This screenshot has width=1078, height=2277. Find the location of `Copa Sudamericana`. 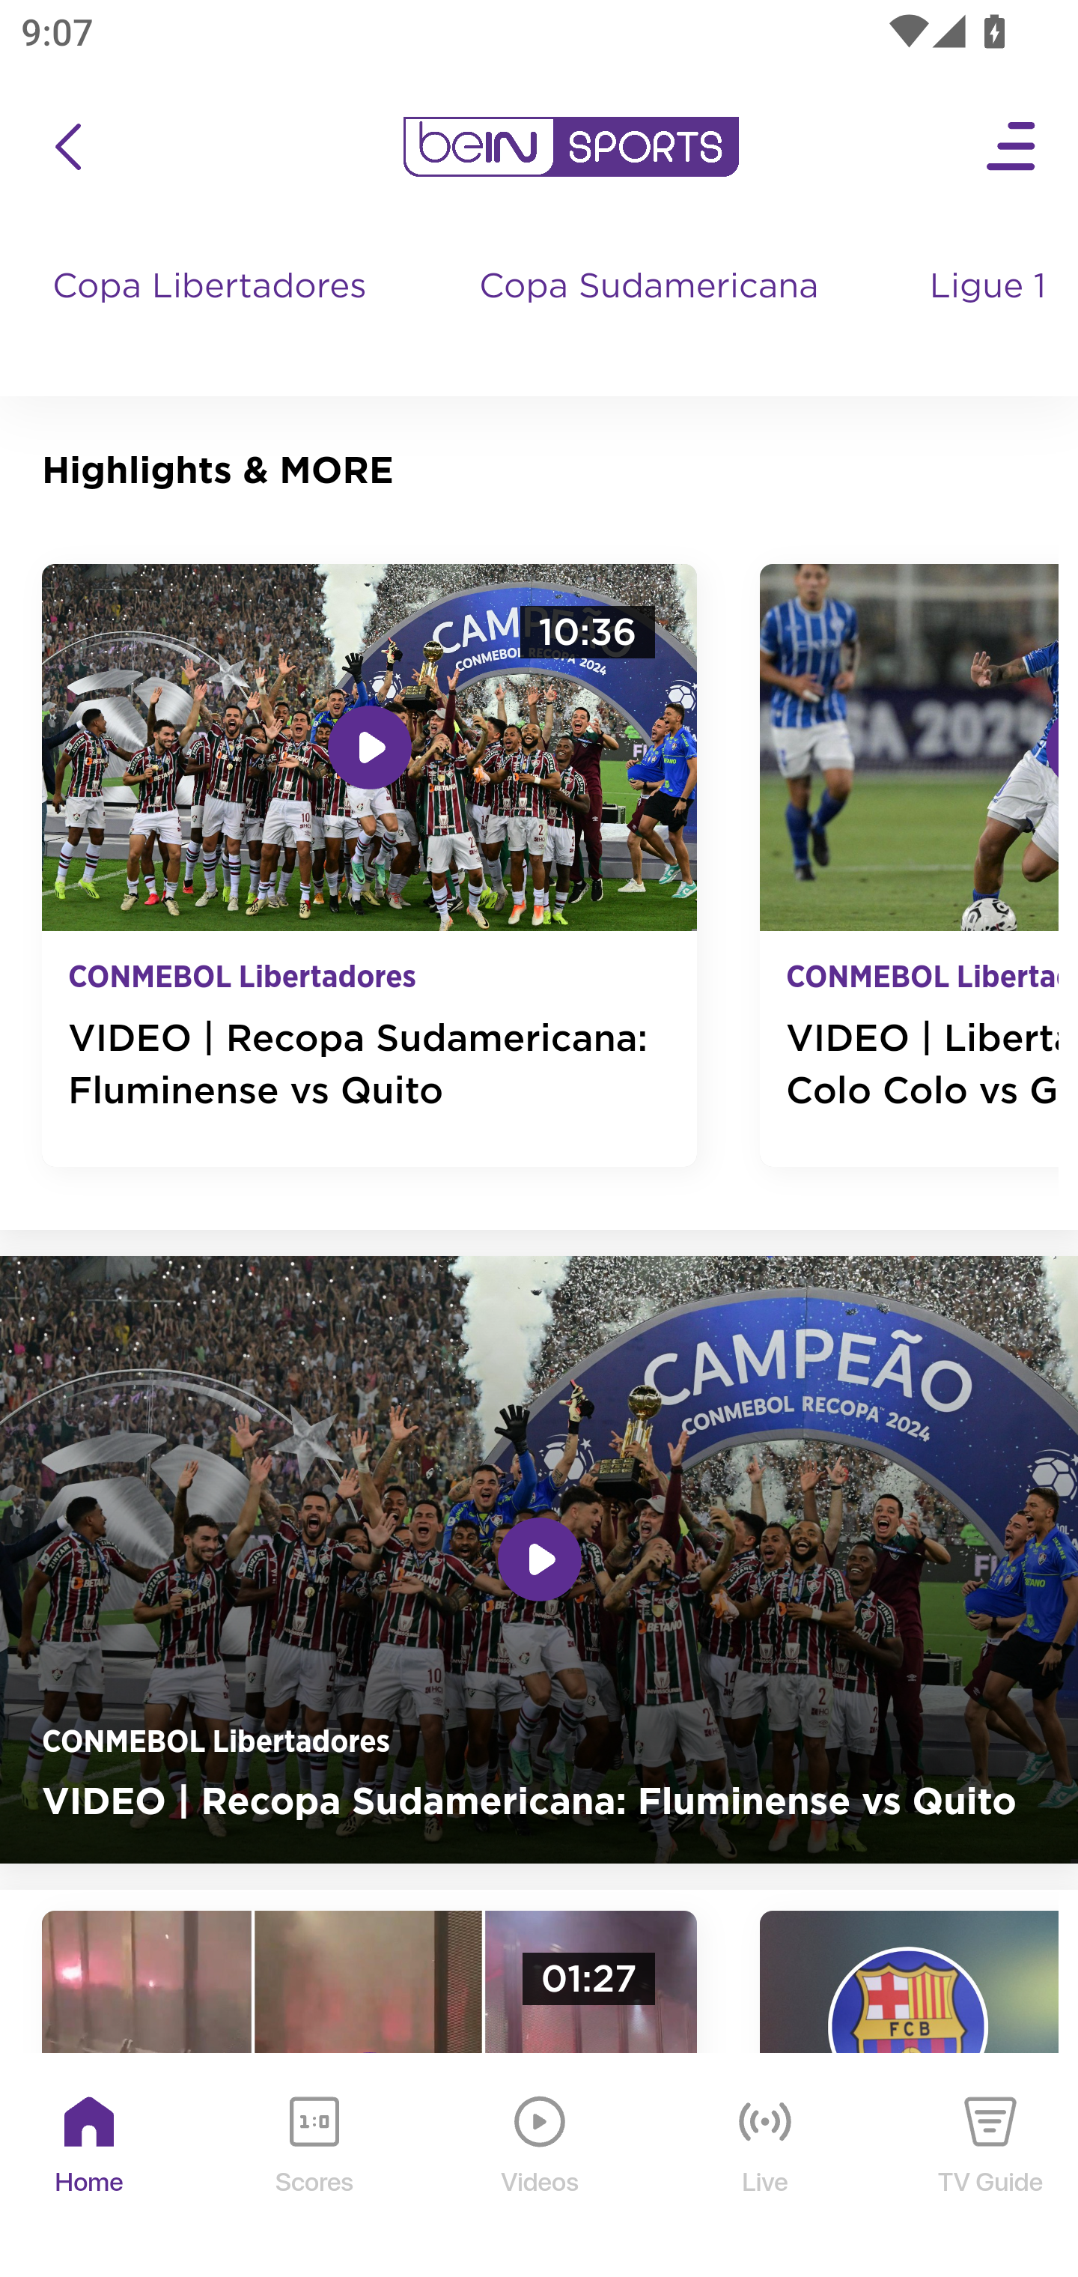

Copa Sudamericana is located at coordinates (651, 315).